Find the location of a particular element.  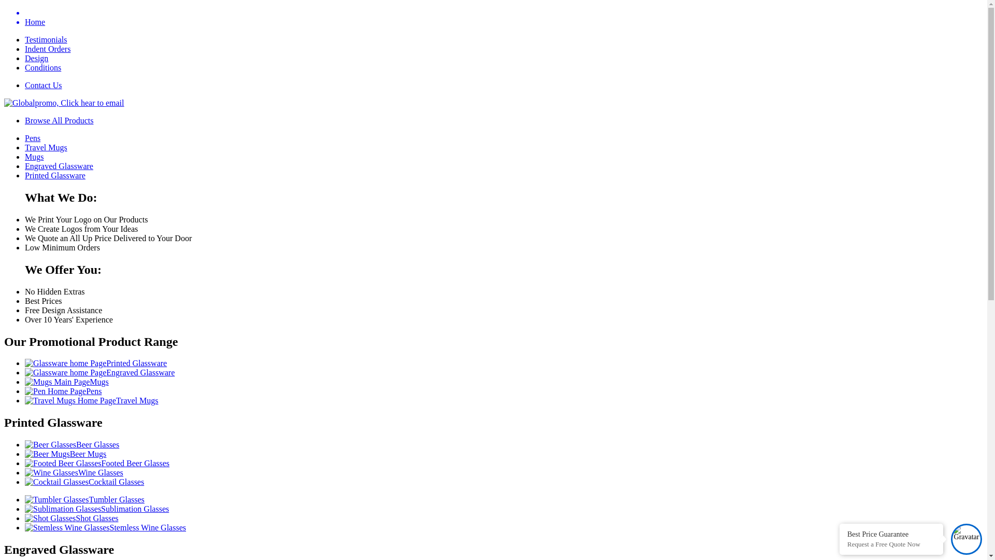

Wine Glasses is located at coordinates (74, 473).